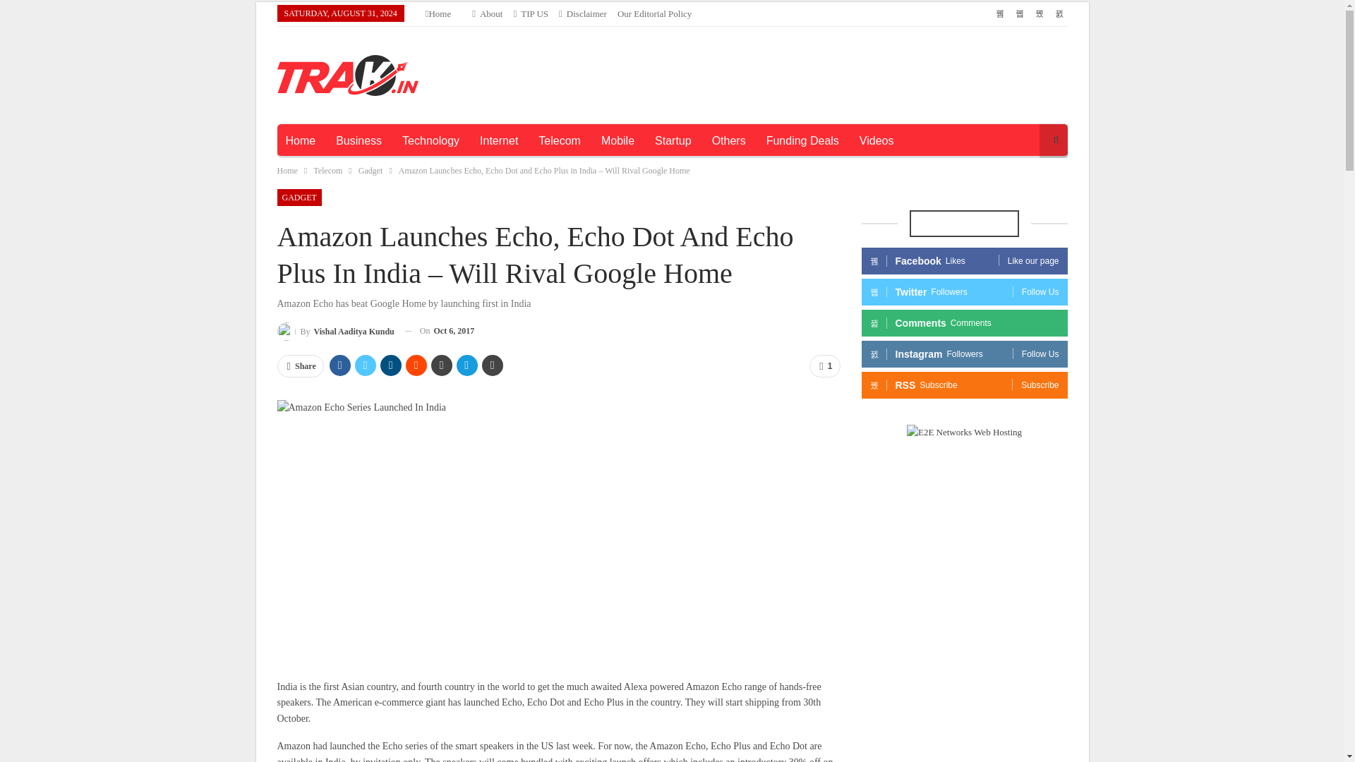  What do you see at coordinates (559, 141) in the screenshot?
I see `Telecom` at bounding box center [559, 141].